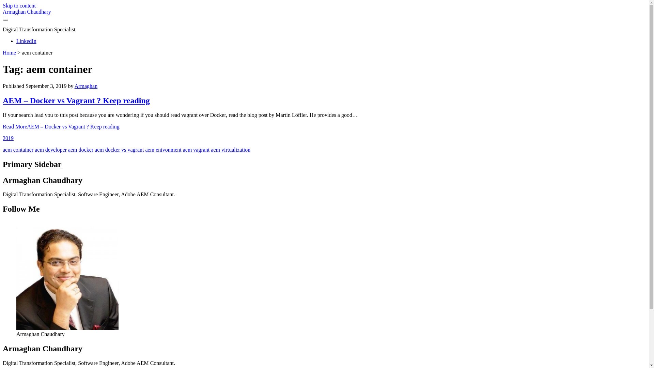 This screenshot has width=654, height=368. I want to click on aem docker, so click(81, 150).